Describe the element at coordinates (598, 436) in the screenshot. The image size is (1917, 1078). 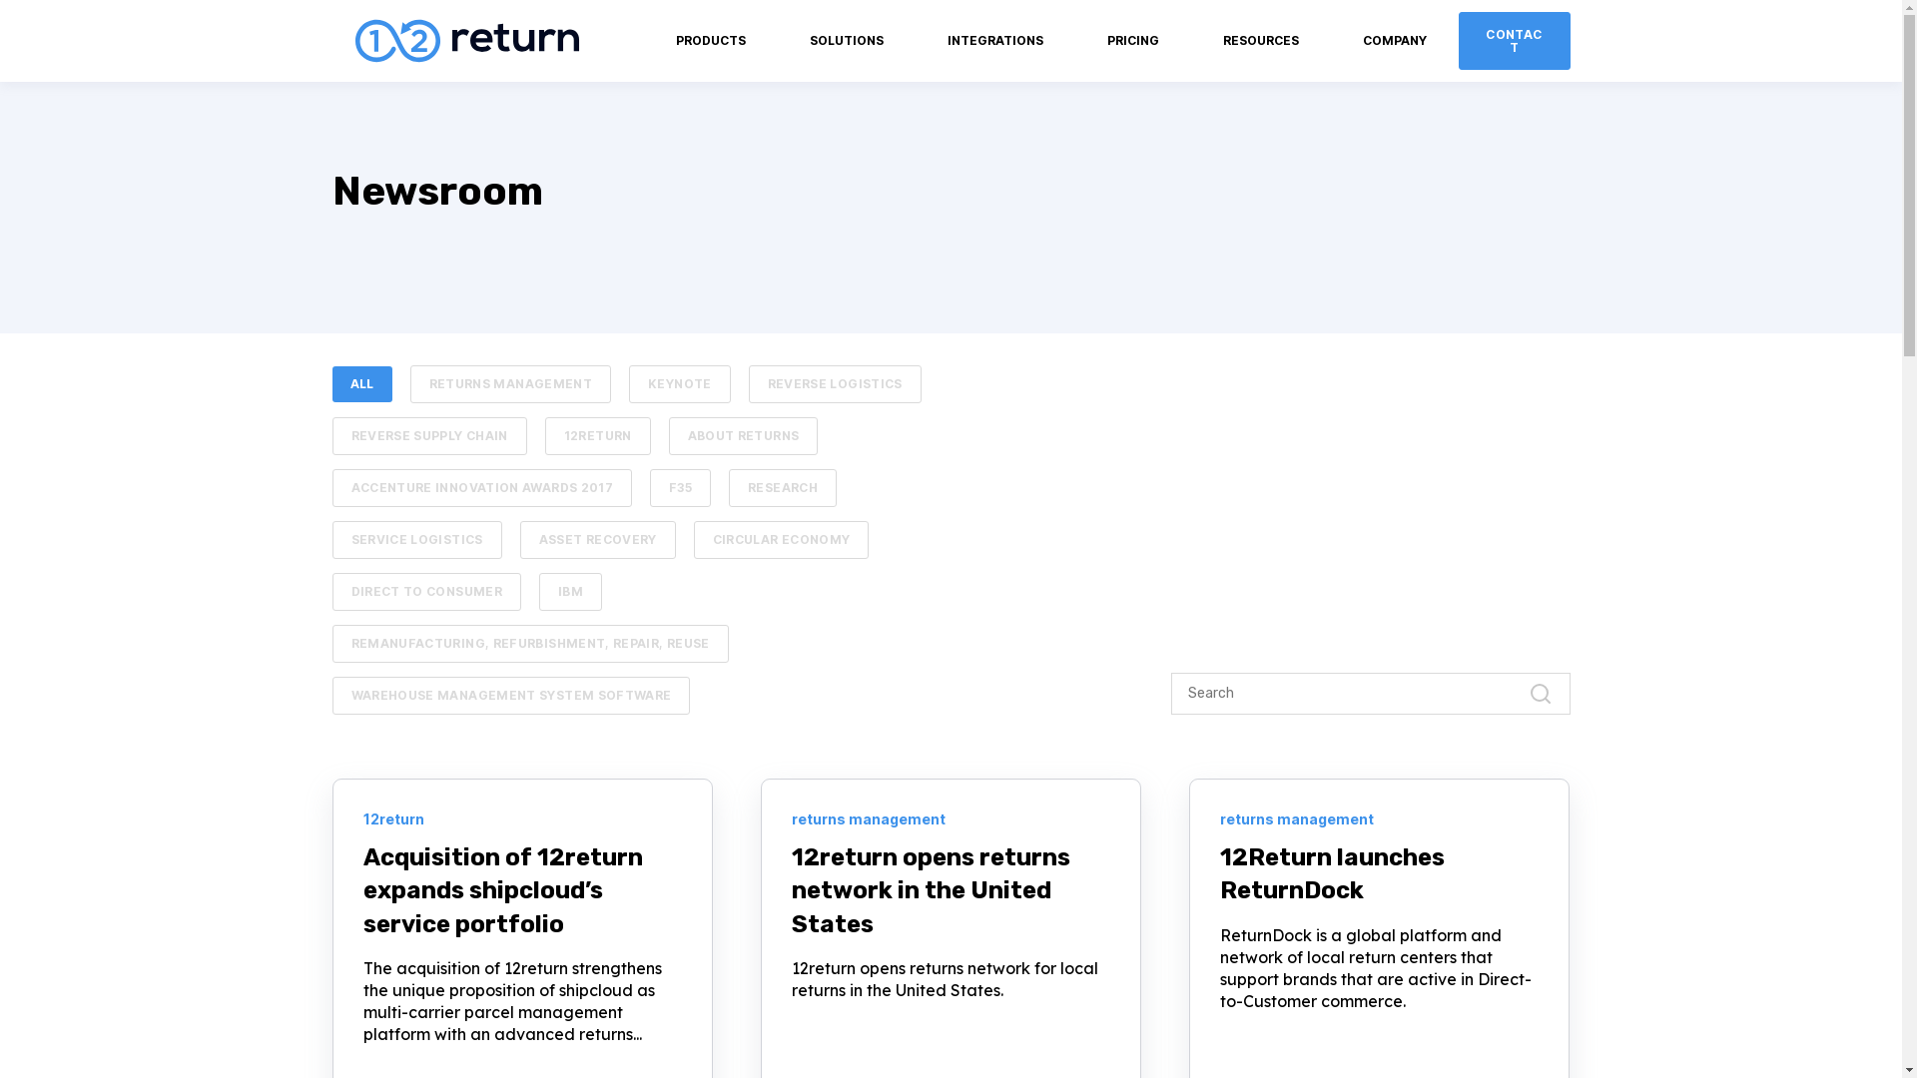
I see `12RETURN` at that location.